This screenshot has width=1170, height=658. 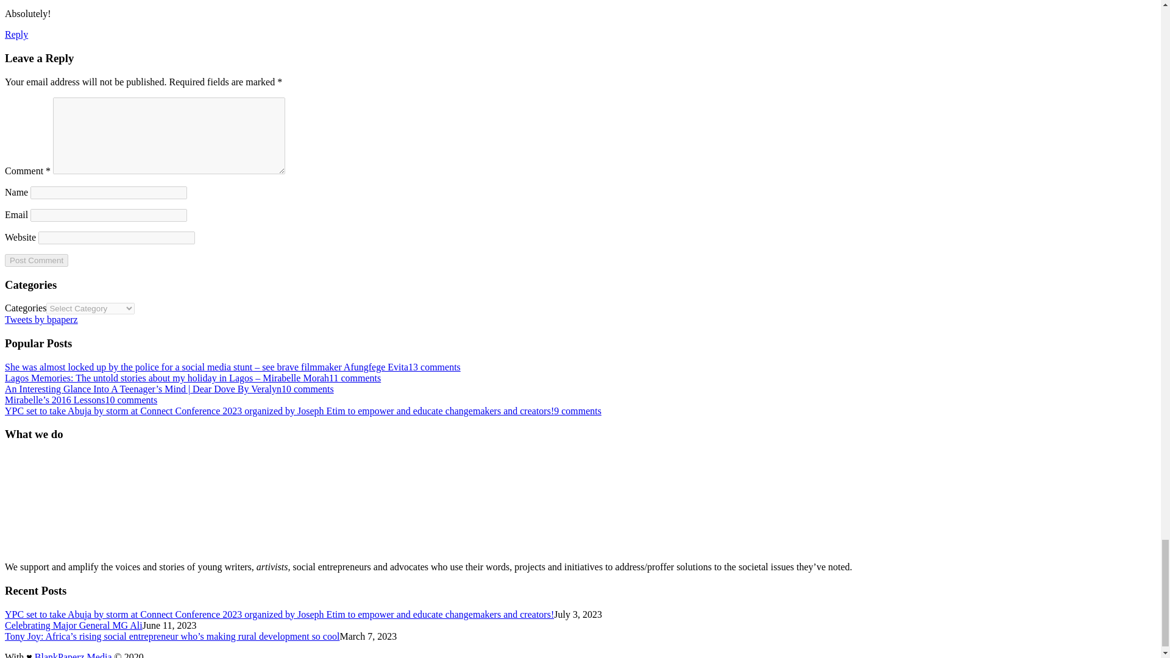 I want to click on Post Comment, so click(x=36, y=260).